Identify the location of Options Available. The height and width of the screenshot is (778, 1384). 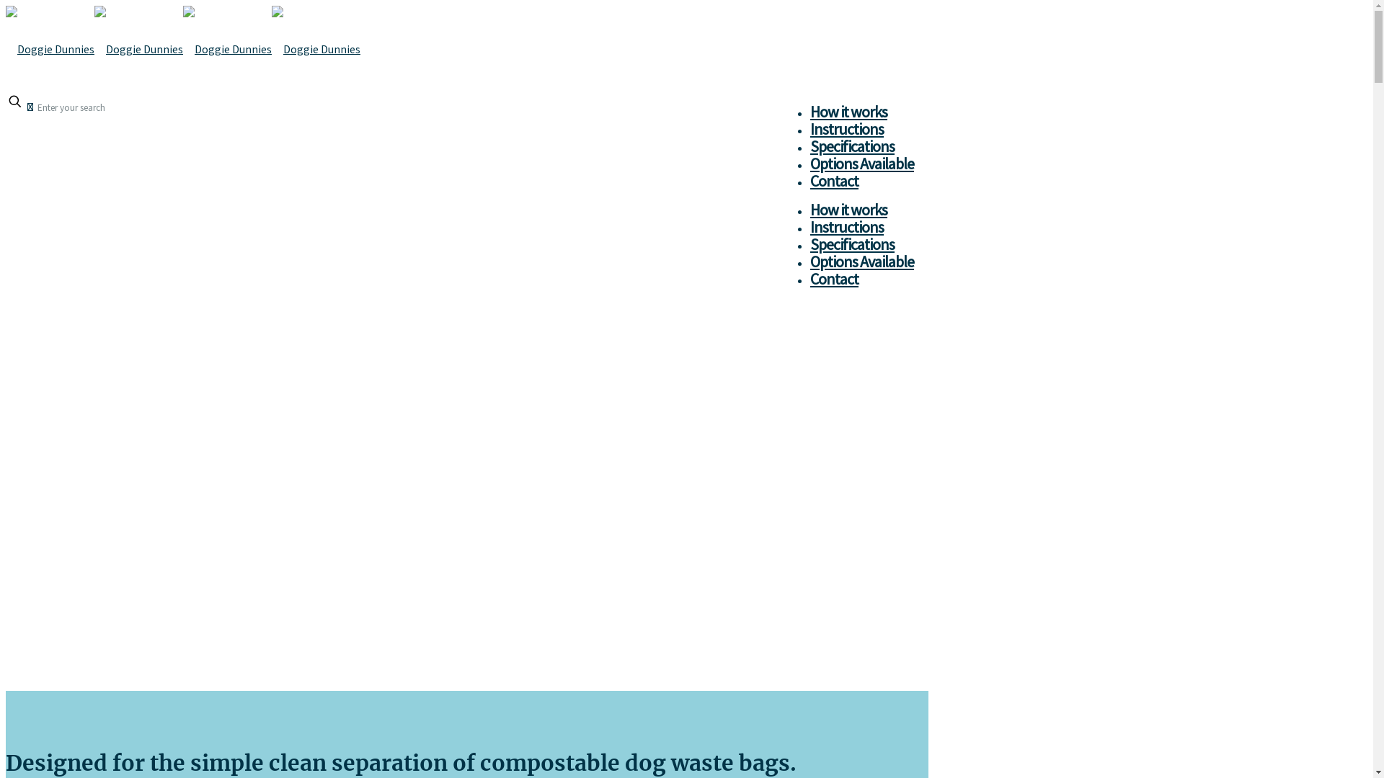
(862, 261).